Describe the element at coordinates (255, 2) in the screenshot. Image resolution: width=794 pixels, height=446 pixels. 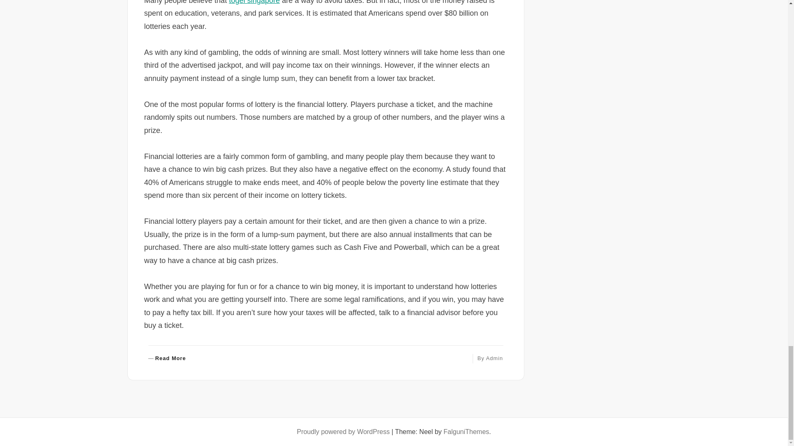
I see `Admin` at that location.